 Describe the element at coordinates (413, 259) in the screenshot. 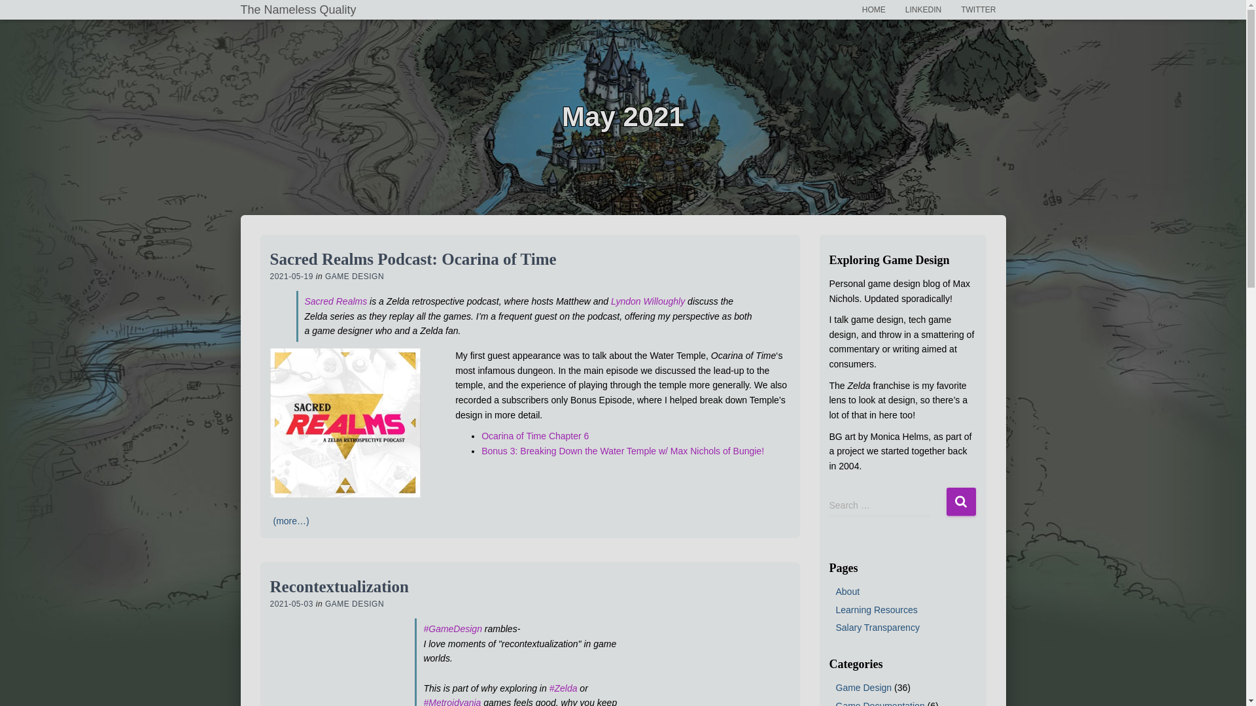

I see `Sacred Realms Podcast: Ocarina of Time` at that location.